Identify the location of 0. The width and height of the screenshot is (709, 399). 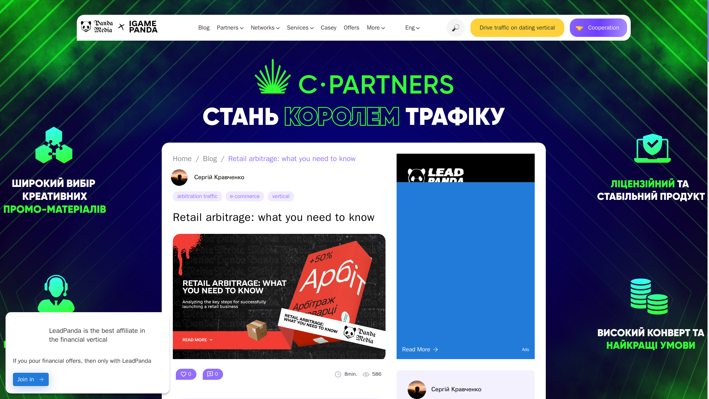
(213, 374).